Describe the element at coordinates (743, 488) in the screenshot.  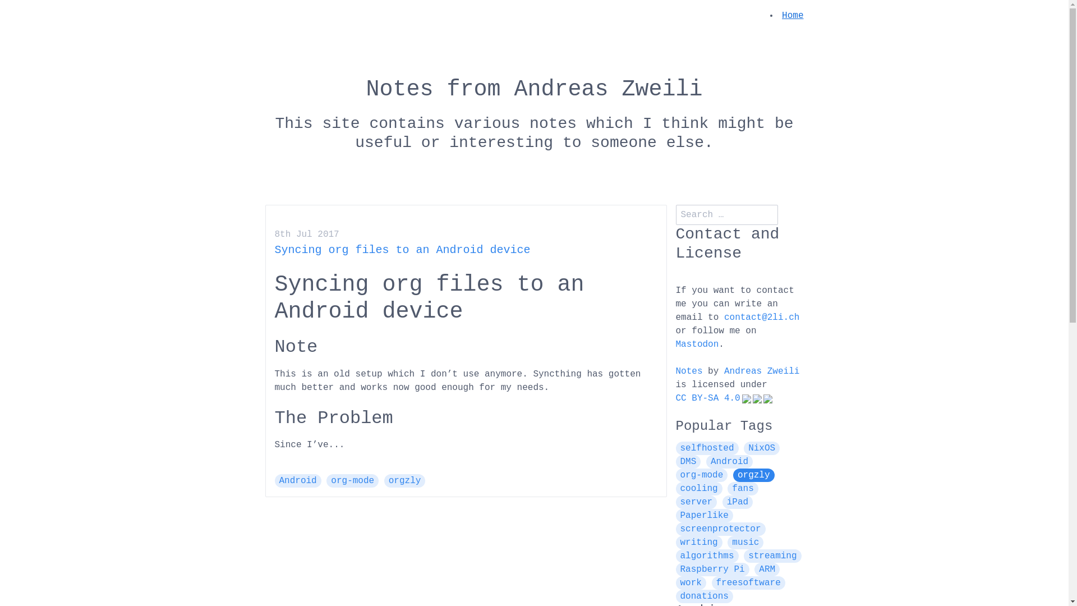
I see `fans` at that location.